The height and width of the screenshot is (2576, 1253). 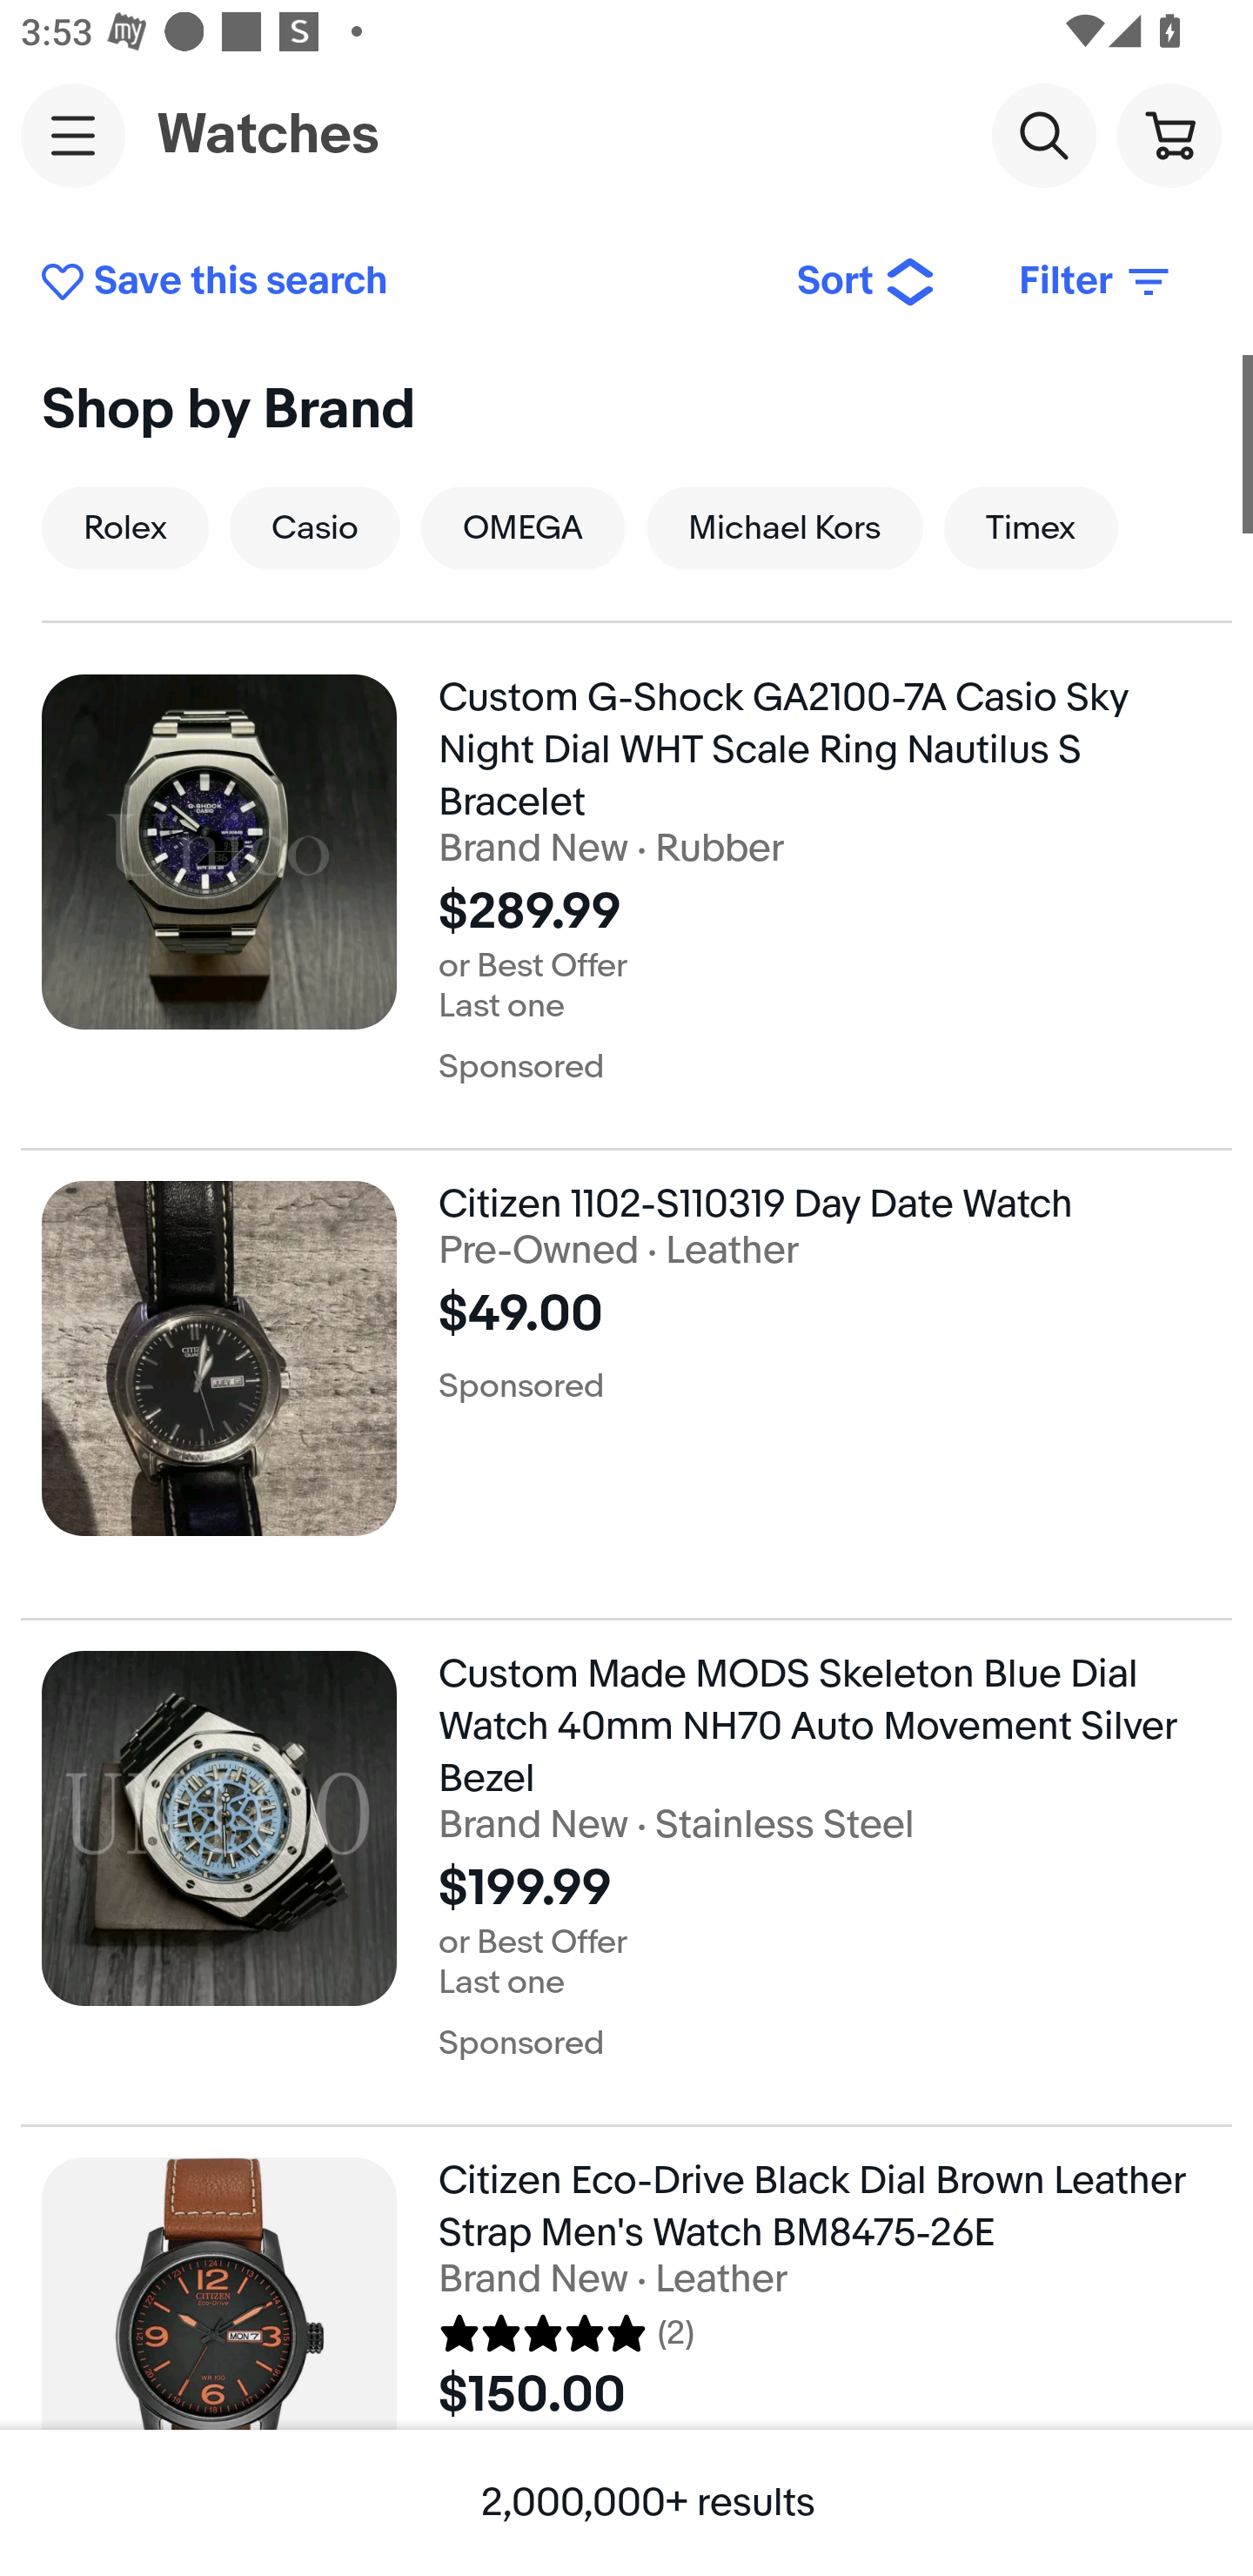 What do you see at coordinates (867, 282) in the screenshot?
I see `Sort` at bounding box center [867, 282].